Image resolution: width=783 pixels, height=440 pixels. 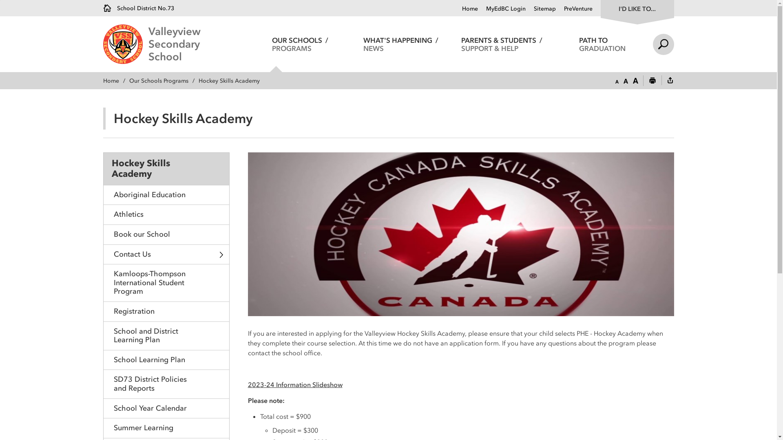 I want to click on Print This Page, so click(x=652, y=81).